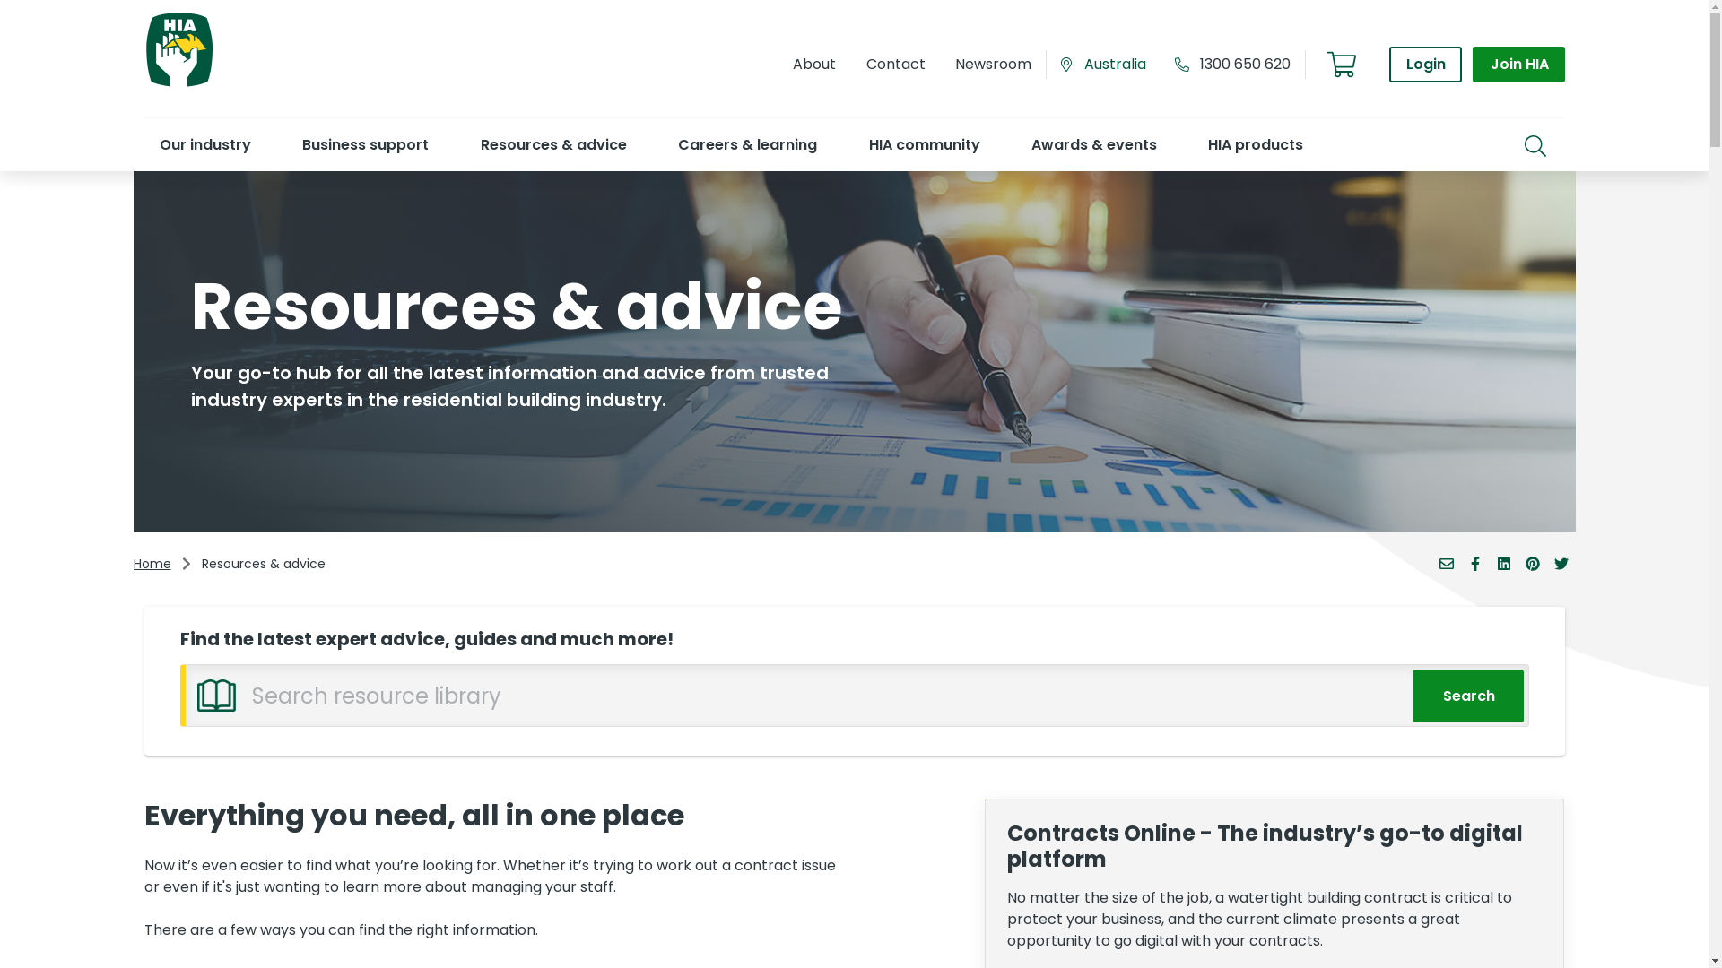 The image size is (1722, 968). I want to click on Our industry, so click(204, 144).